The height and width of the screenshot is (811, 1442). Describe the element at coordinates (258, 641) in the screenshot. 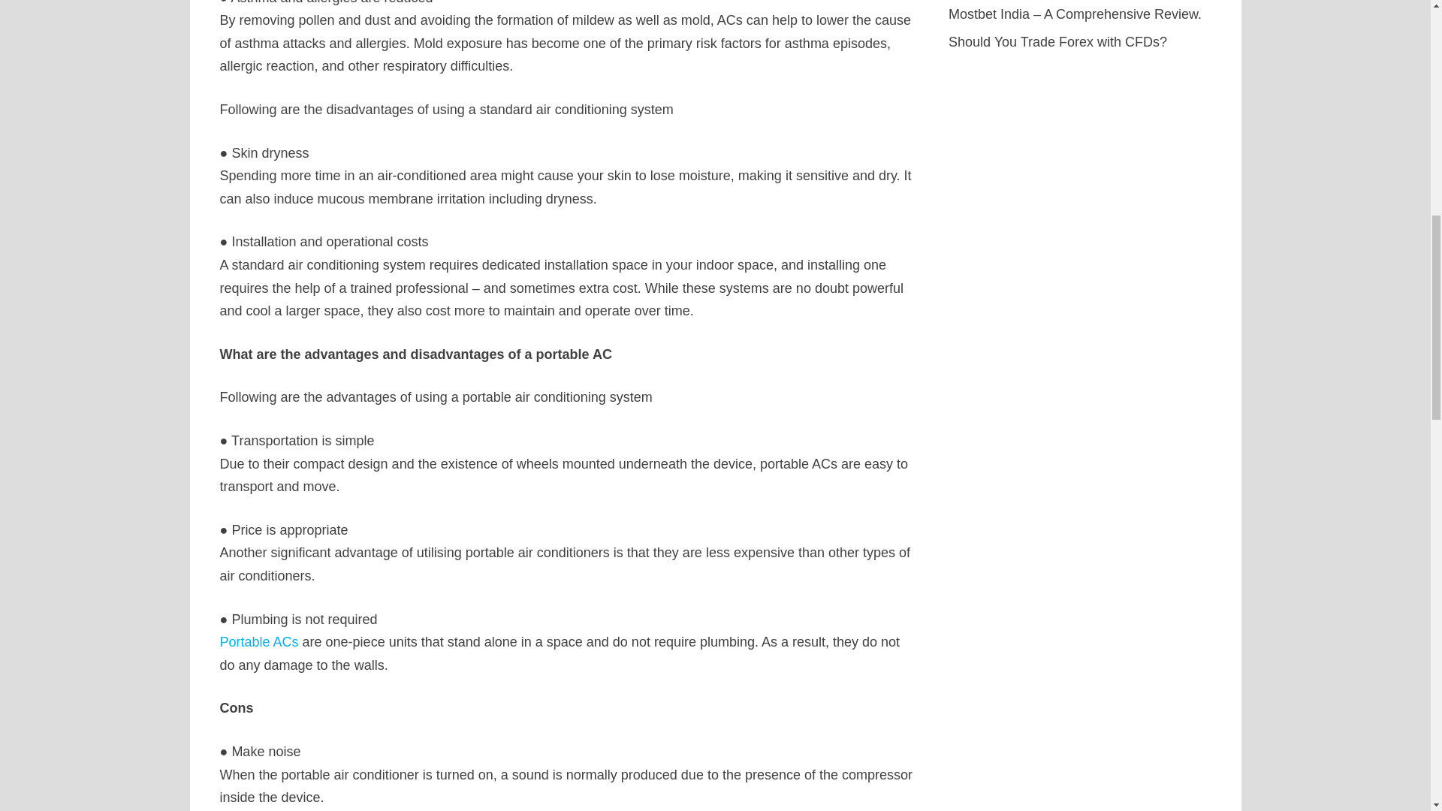

I see `Portable ACs` at that location.